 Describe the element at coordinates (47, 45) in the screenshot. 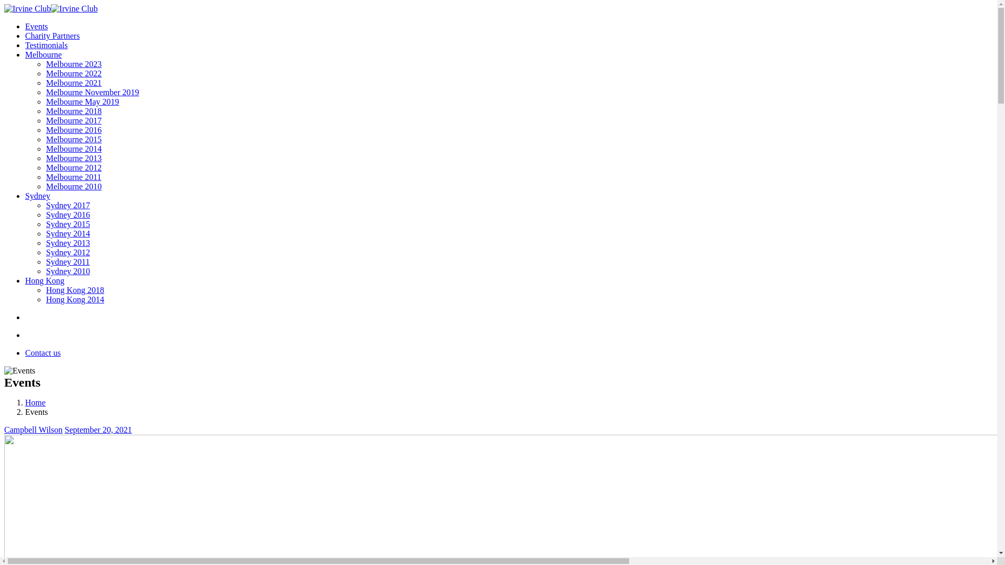

I see `Testimonials` at that location.